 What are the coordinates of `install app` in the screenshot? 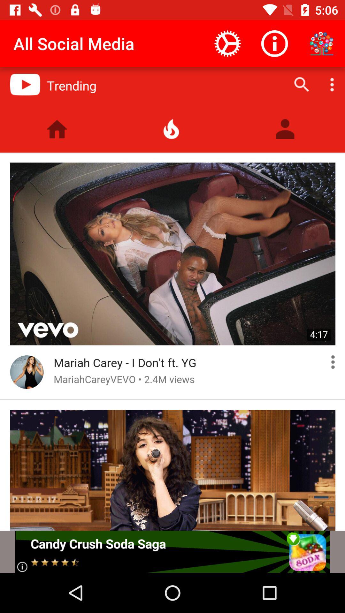 It's located at (172, 552).